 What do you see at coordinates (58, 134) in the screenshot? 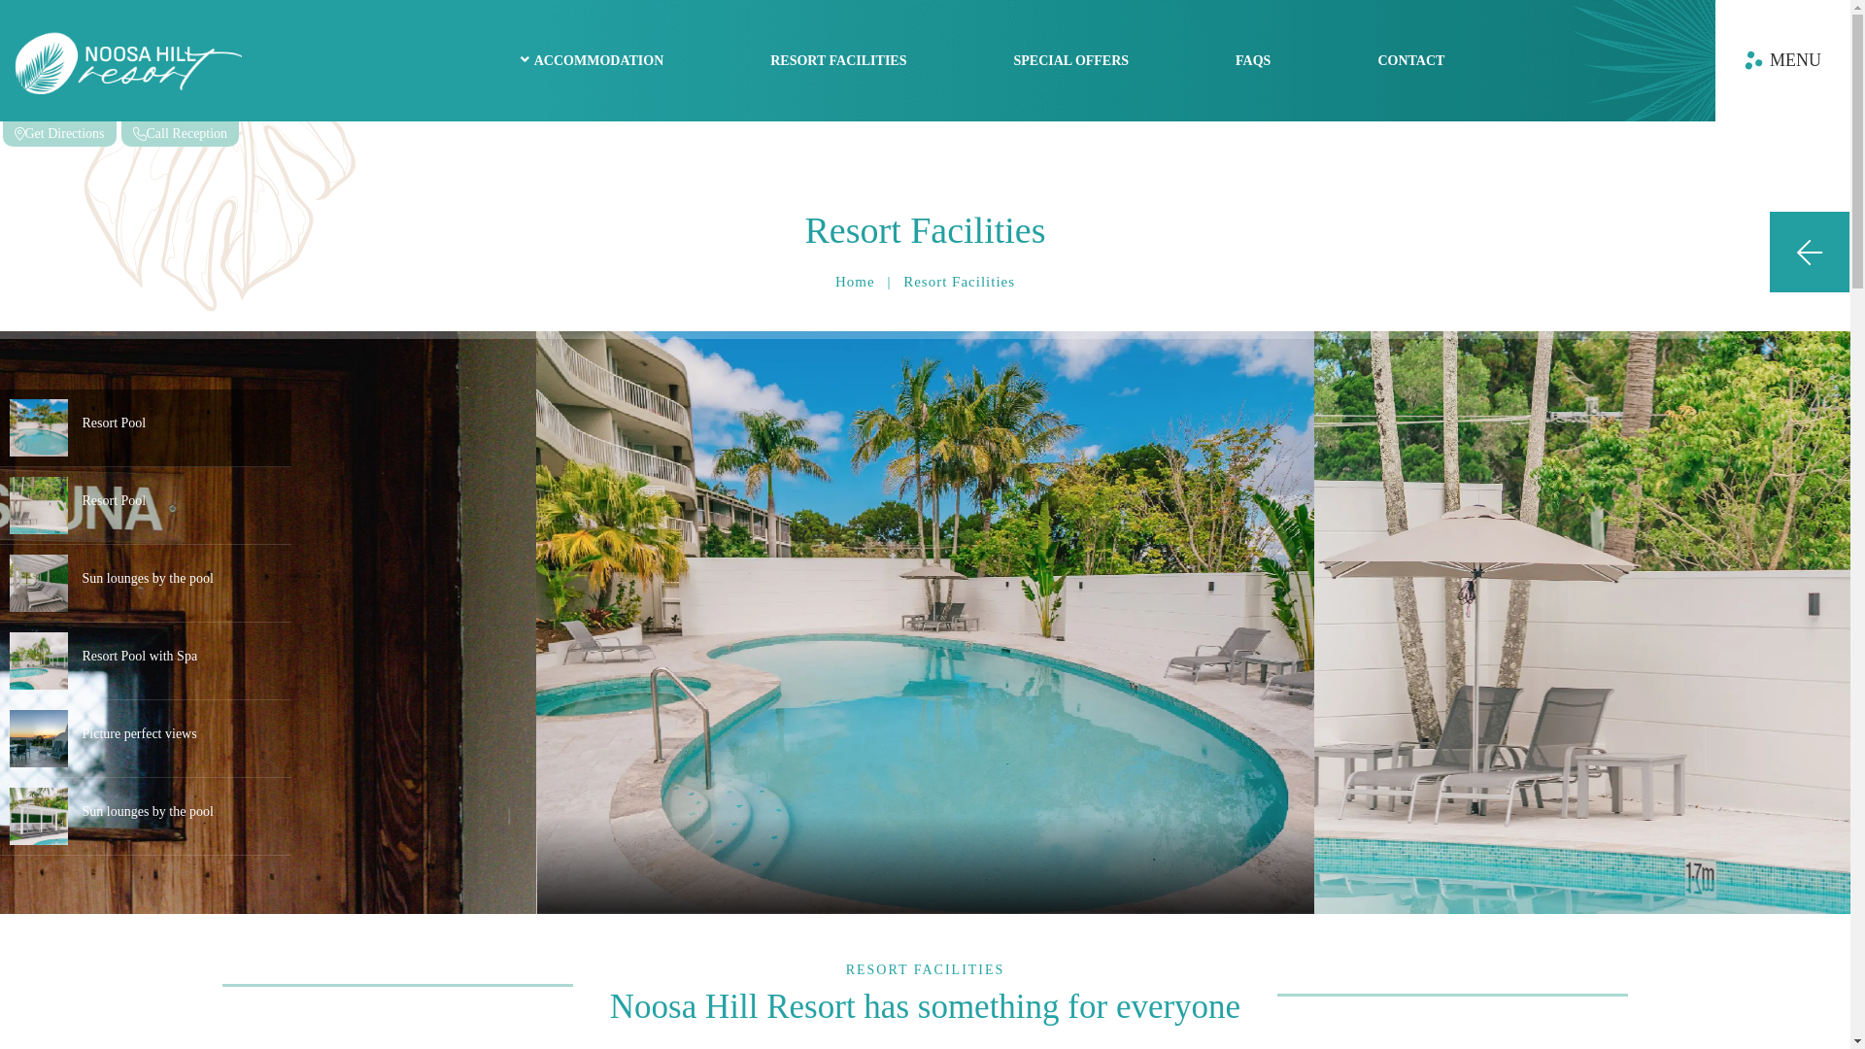
I see `Get Directions` at bounding box center [58, 134].